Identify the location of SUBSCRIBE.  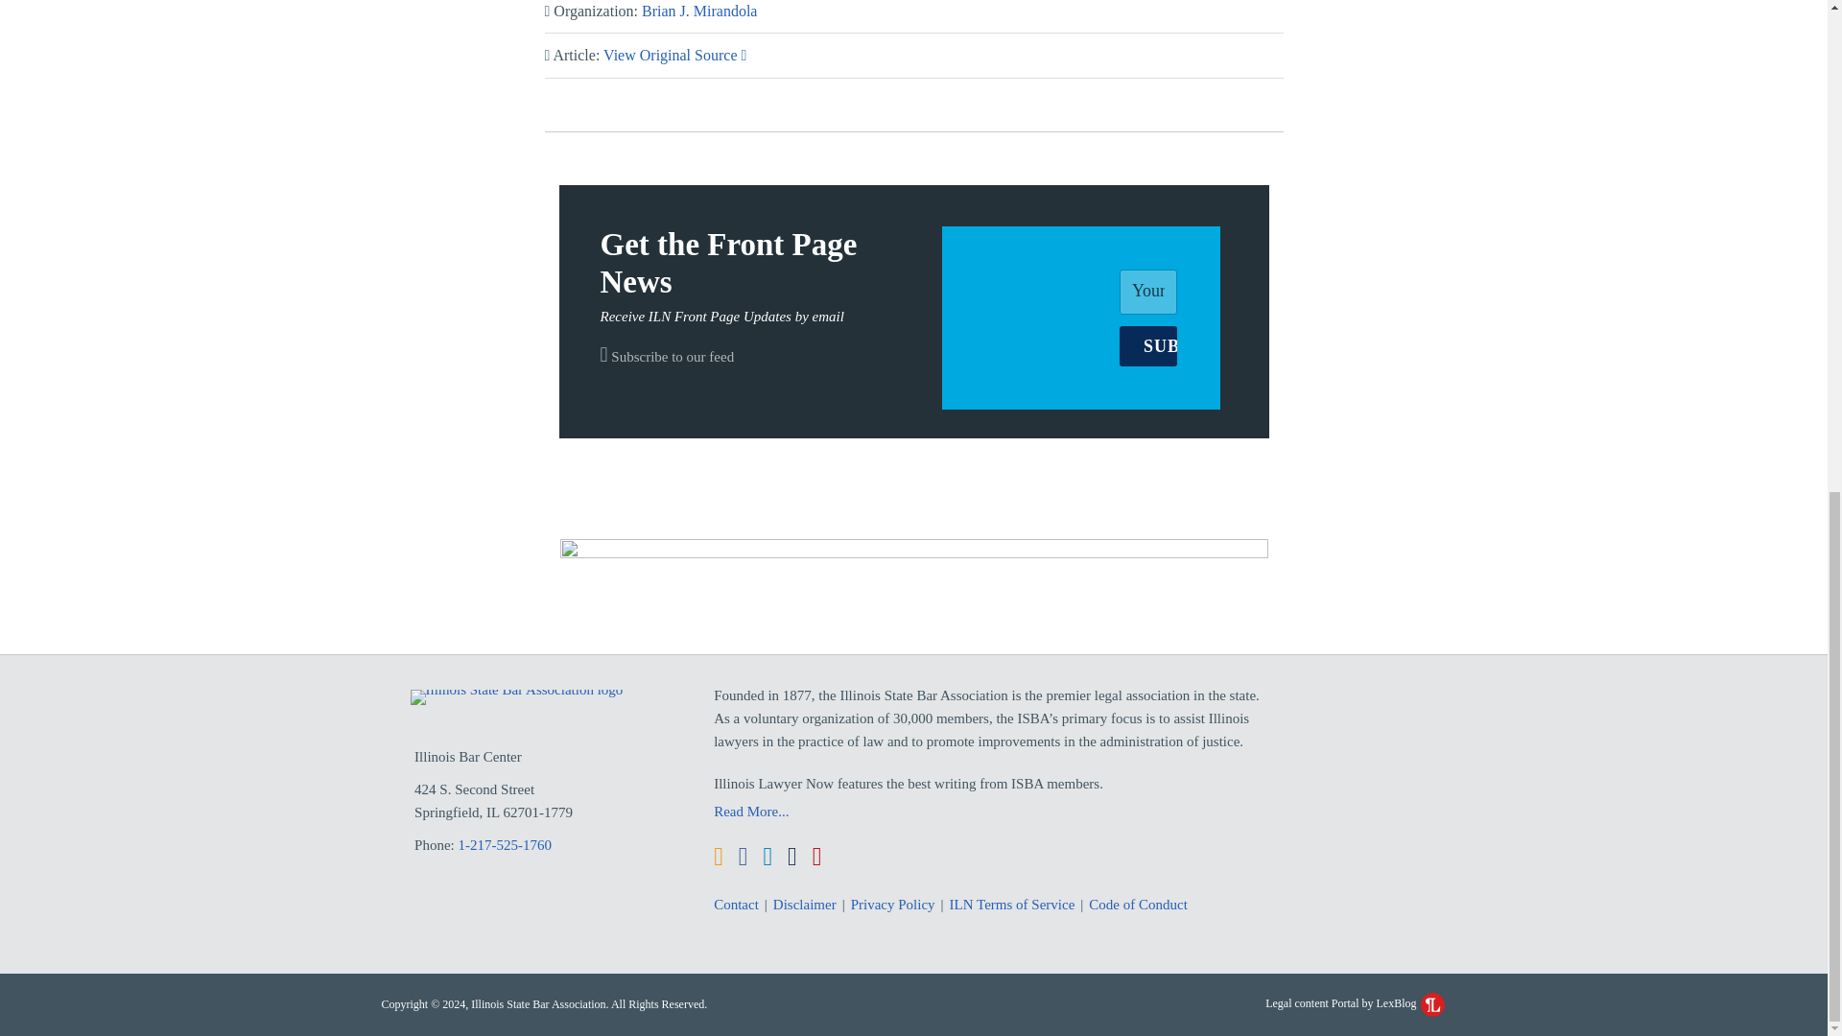
(1147, 346).